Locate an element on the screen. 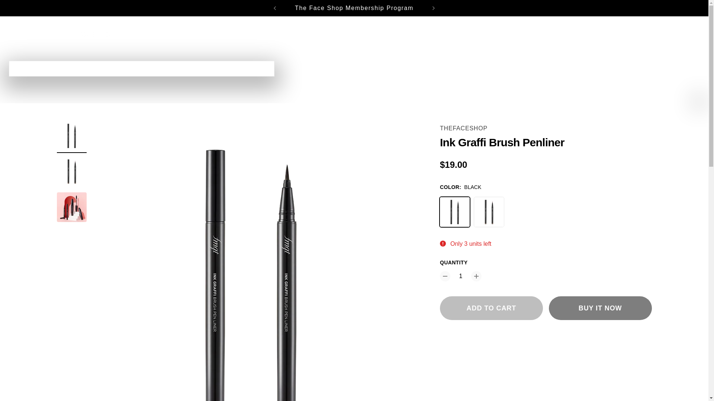 The image size is (714, 401). THEFACESHOP is located at coordinates (463, 128).